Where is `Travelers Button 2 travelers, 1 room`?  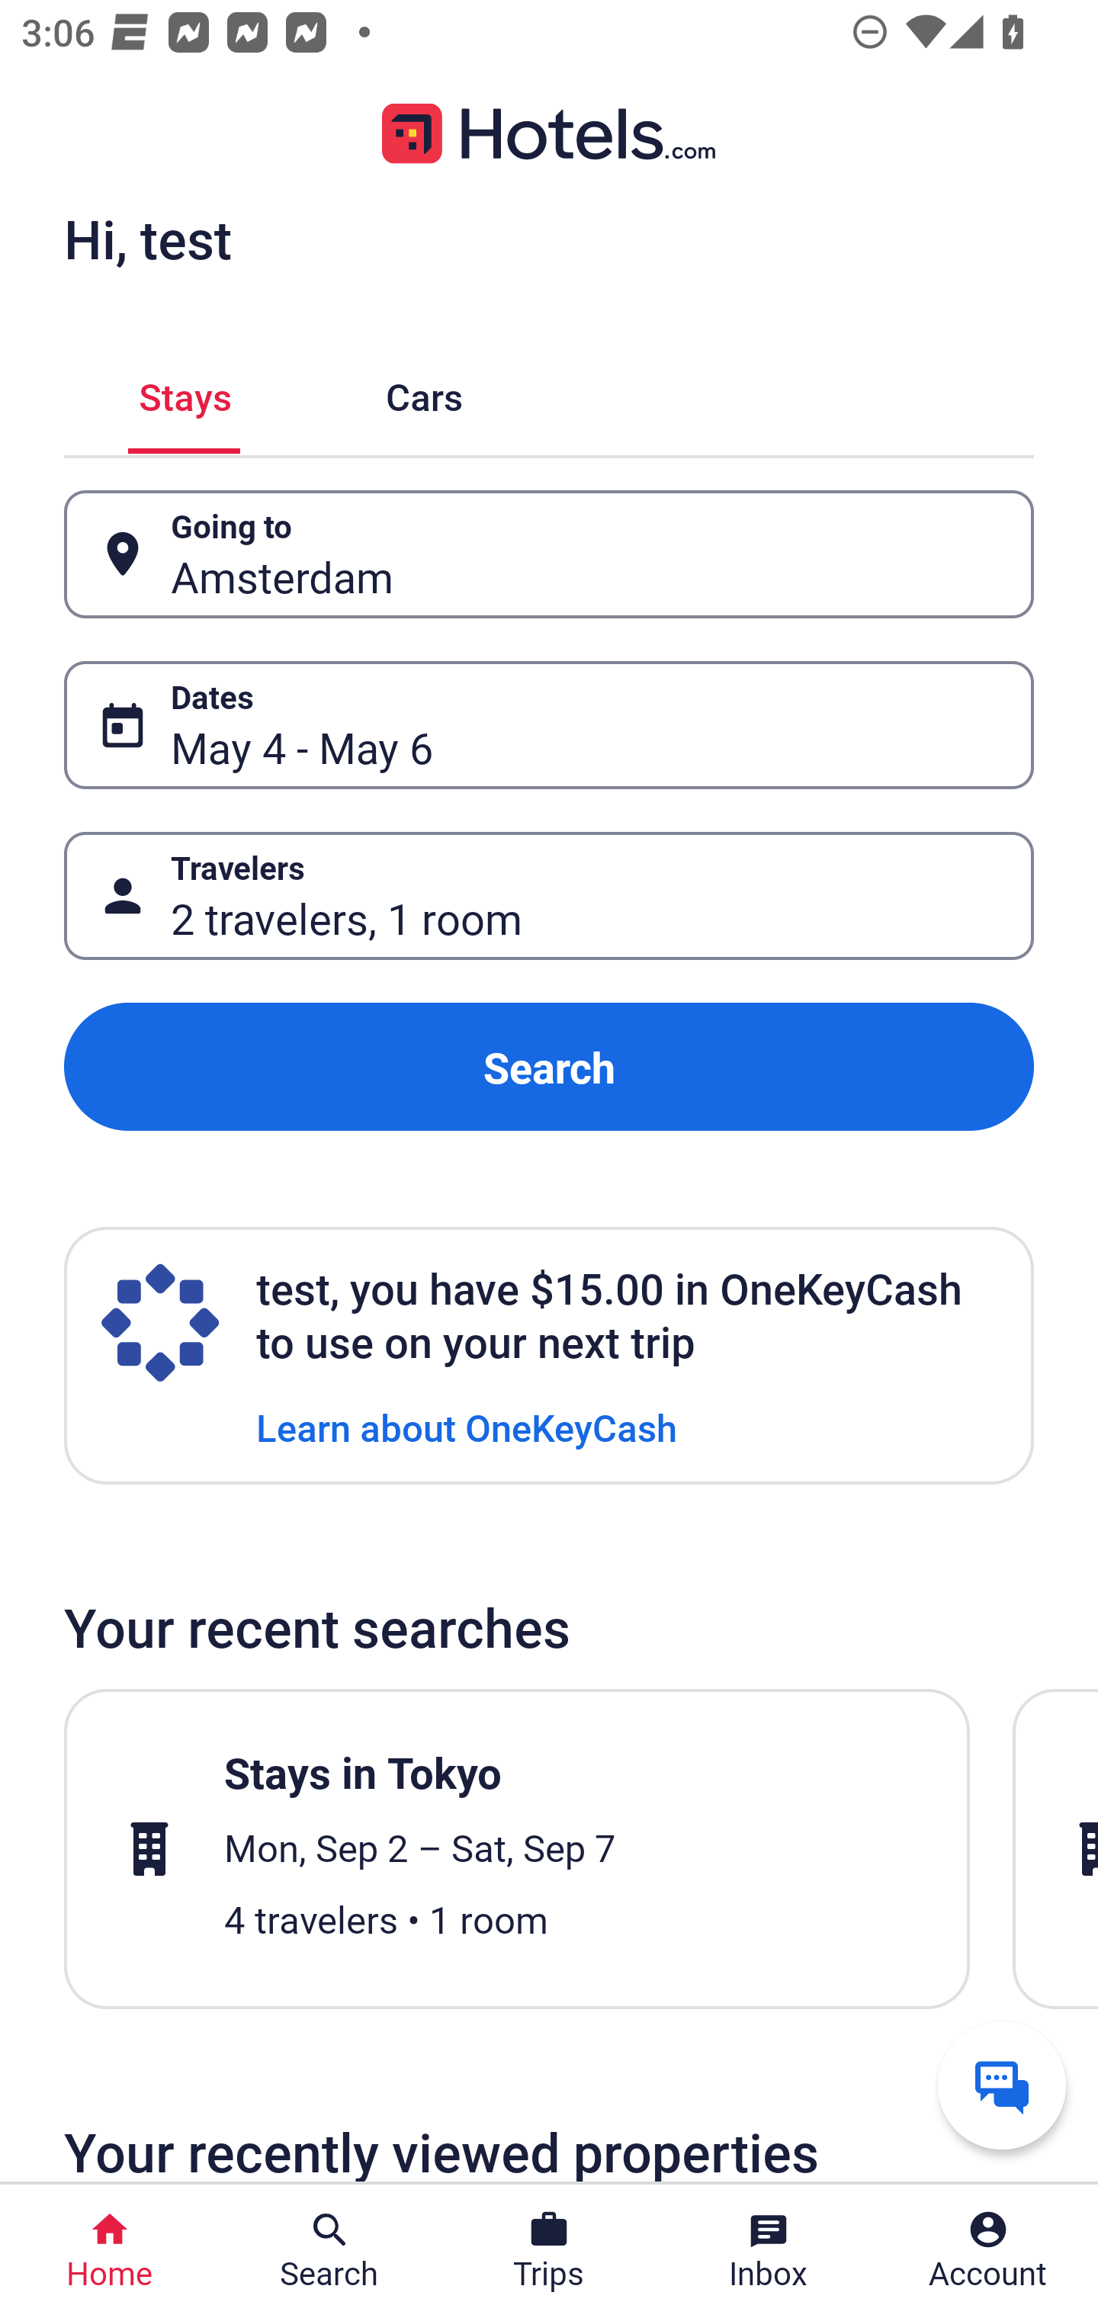 Travelers Button 2 travelers, 1 room is located at coordinates (549, 895).